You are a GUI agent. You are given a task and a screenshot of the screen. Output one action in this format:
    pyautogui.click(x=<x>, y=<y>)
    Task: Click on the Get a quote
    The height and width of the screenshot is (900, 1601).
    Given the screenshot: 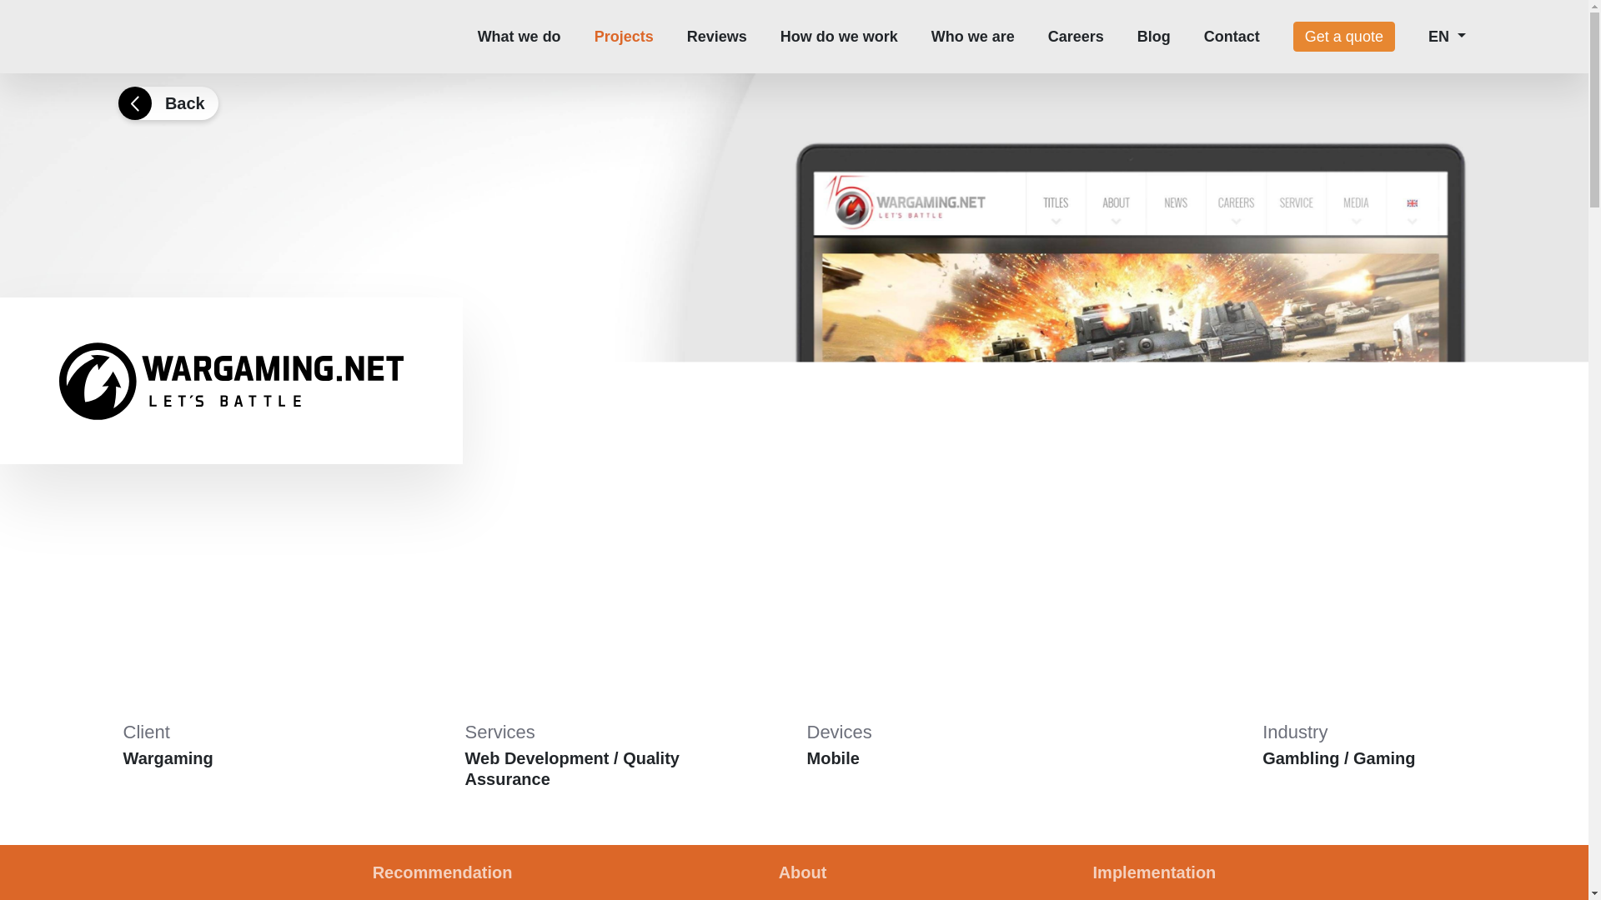 What is the action you would take?
    pyautogui.click(x=1344, y=36)
    